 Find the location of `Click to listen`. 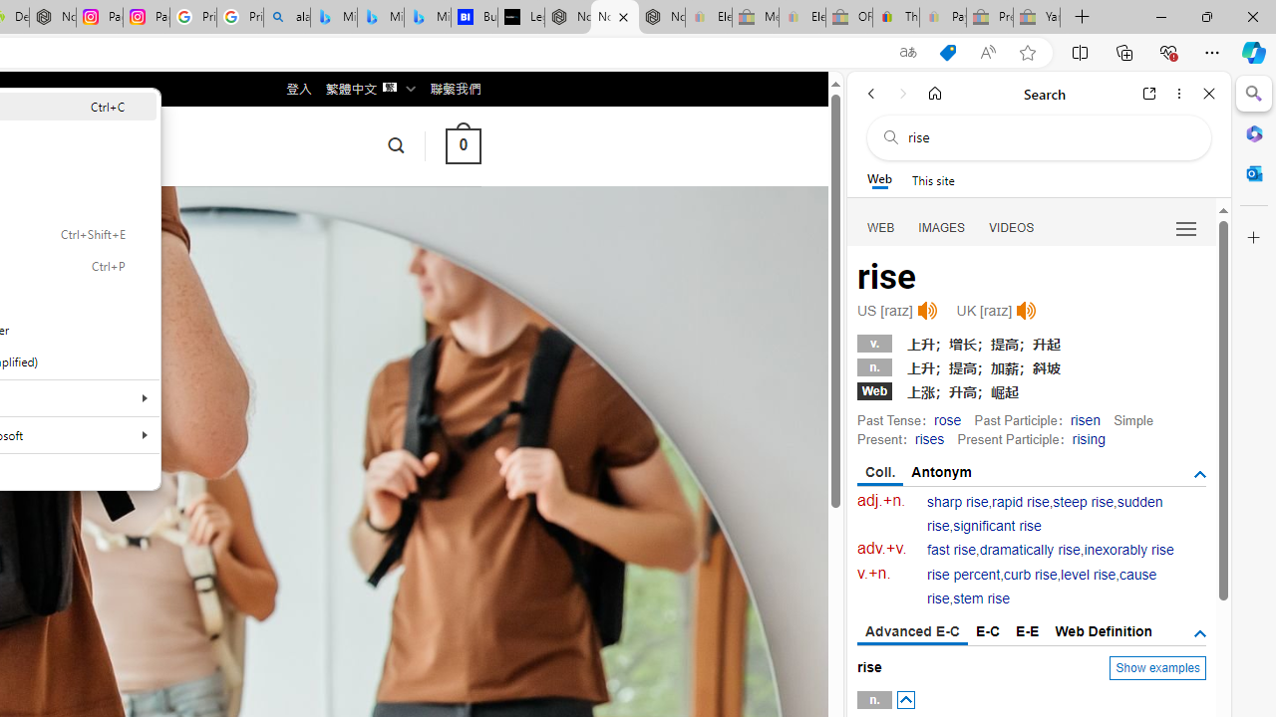

Click to listen is located at coordinates (1027, 311).